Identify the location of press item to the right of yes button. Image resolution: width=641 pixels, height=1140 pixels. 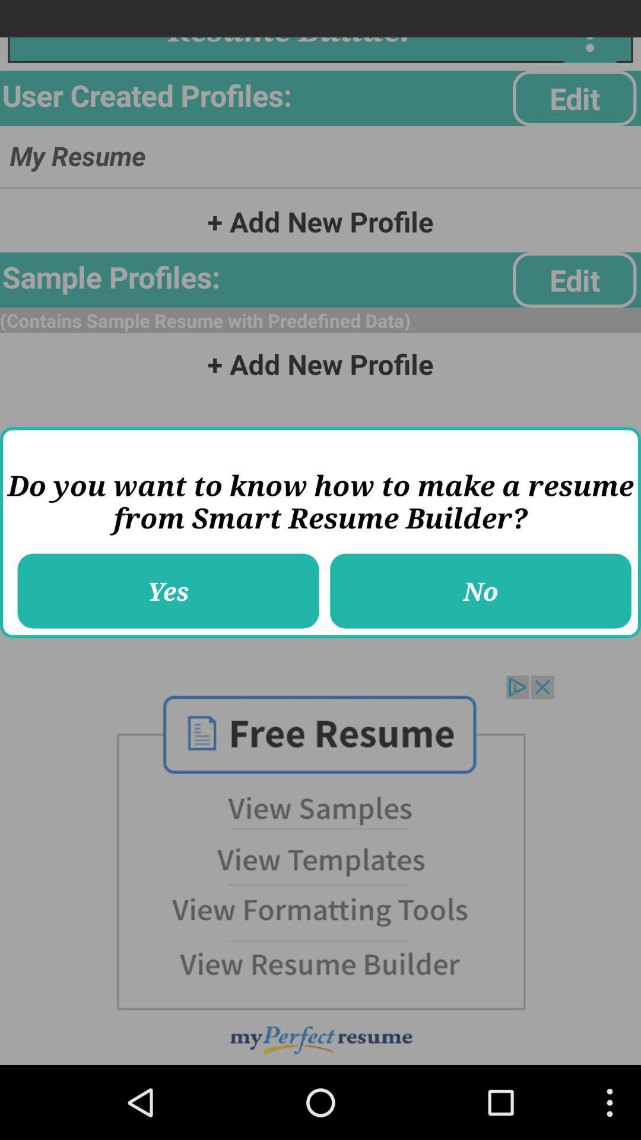
(481, 591).